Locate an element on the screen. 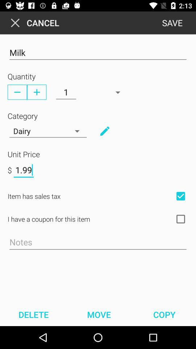  minus sign icon is located at coordinates (17, 92).